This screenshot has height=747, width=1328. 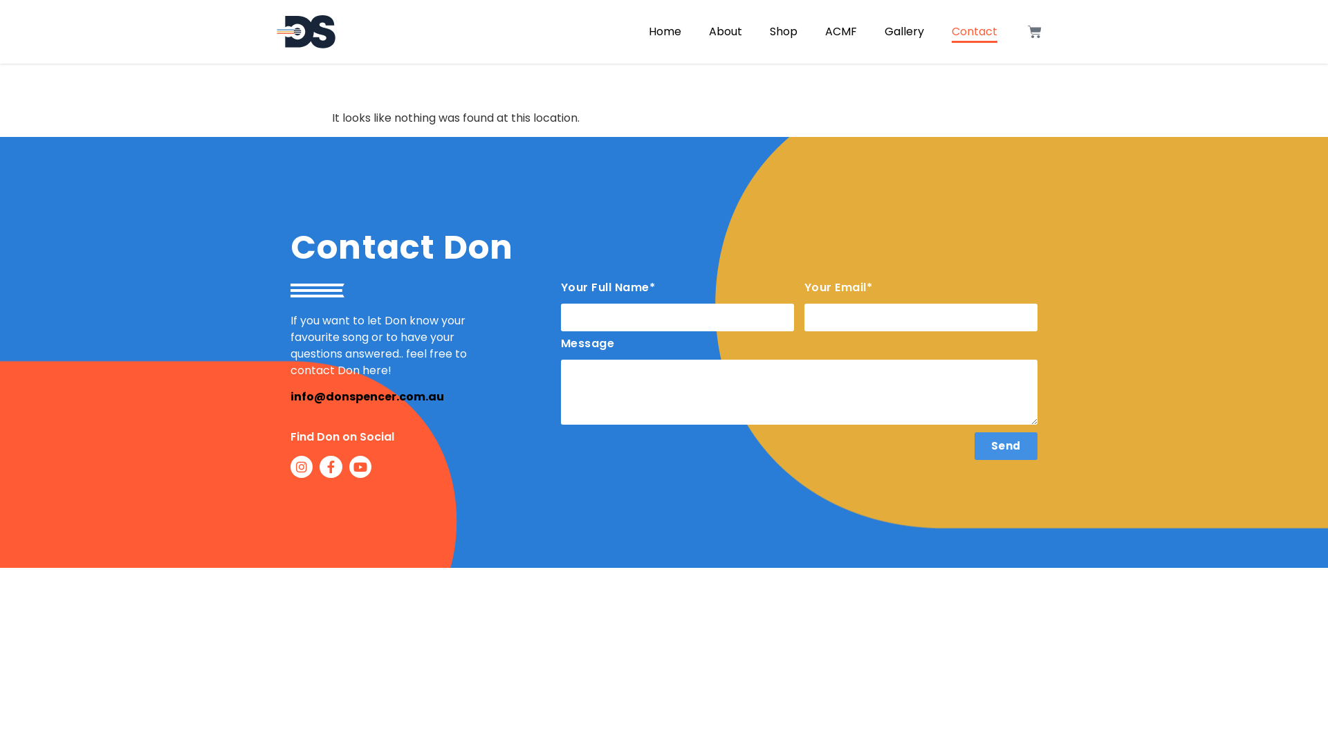 I want to click on info@donspencer.com.au, so click(x=367, y=397).